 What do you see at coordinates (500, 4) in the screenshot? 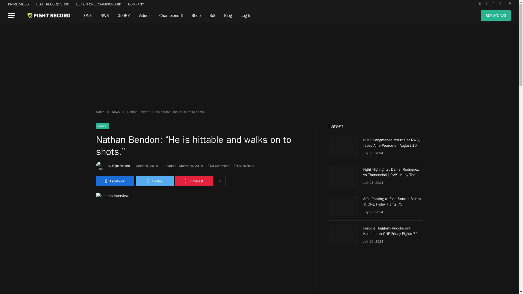
I see `YouTube` at bounding box center [500, 4].